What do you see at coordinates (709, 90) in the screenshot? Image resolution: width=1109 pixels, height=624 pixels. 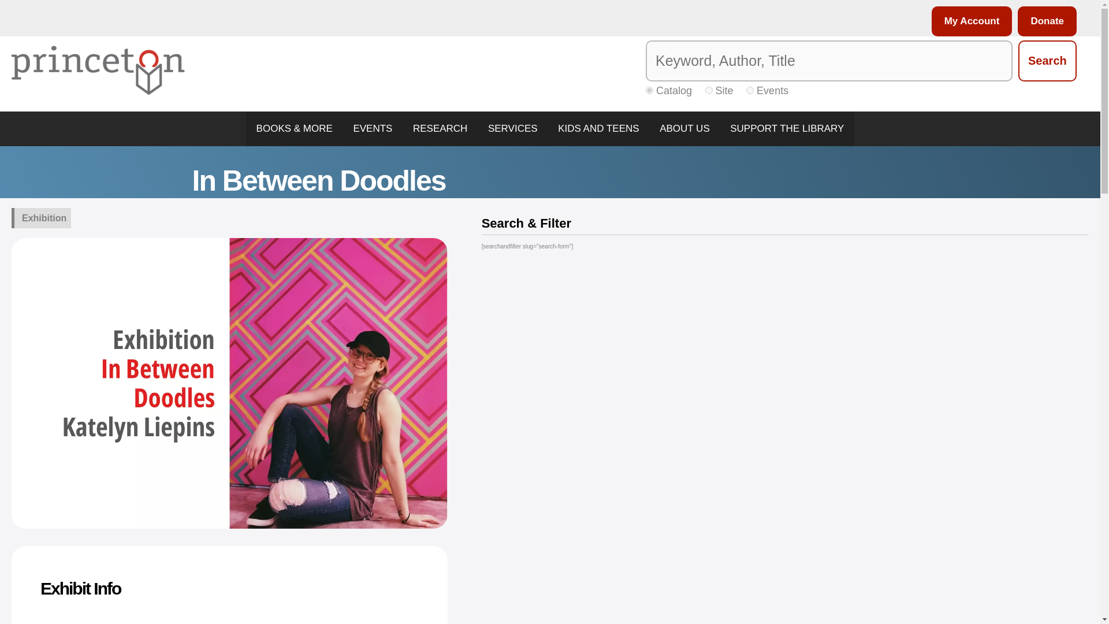 I see `site` at bounding box center [709, 90].